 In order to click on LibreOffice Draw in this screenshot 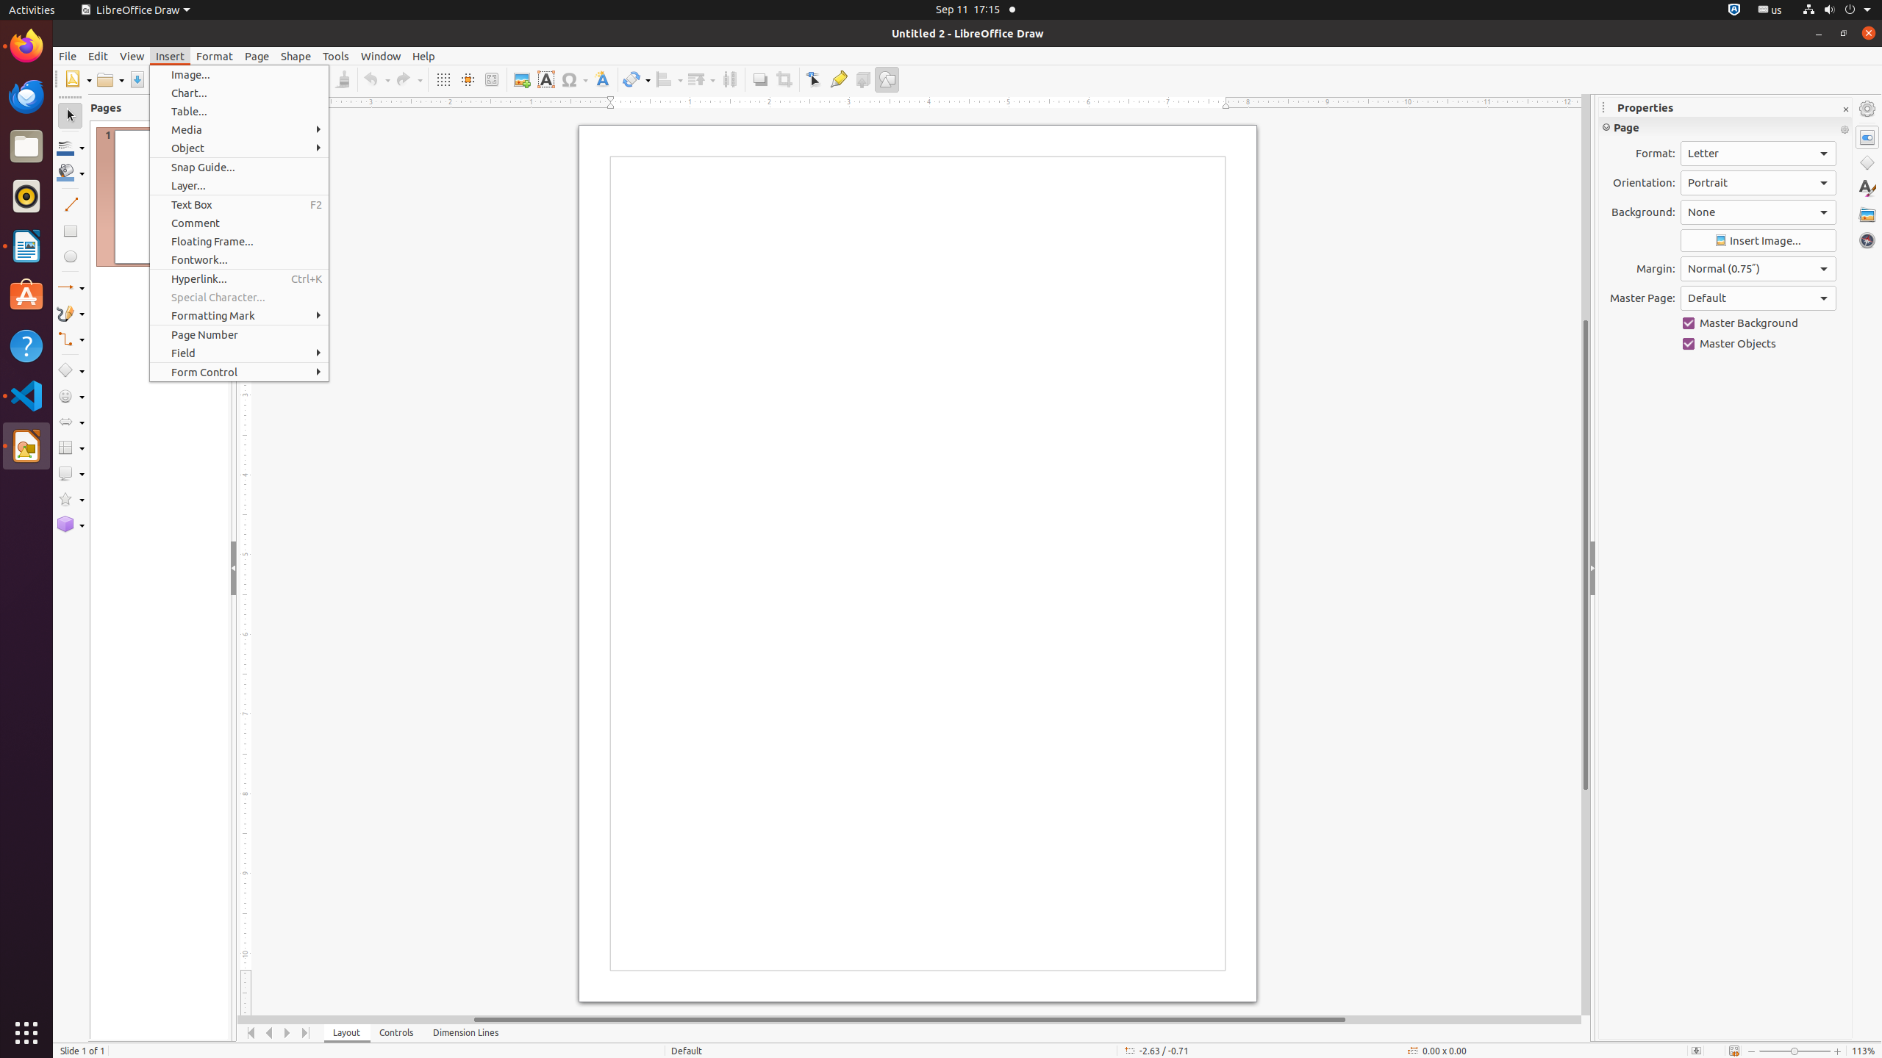, I will do `click(135, 10)`.